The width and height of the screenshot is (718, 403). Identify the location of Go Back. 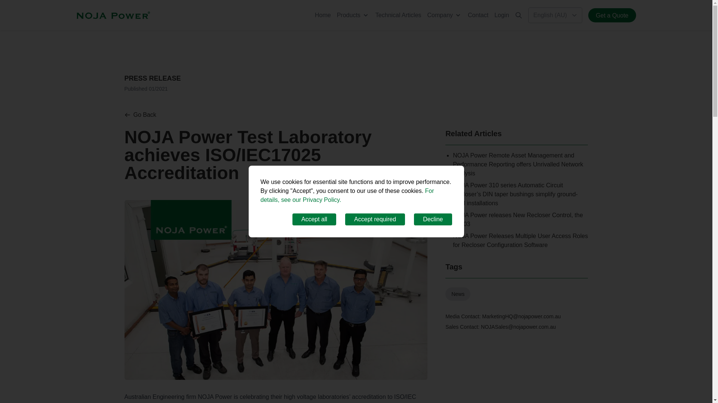
(140, 115).